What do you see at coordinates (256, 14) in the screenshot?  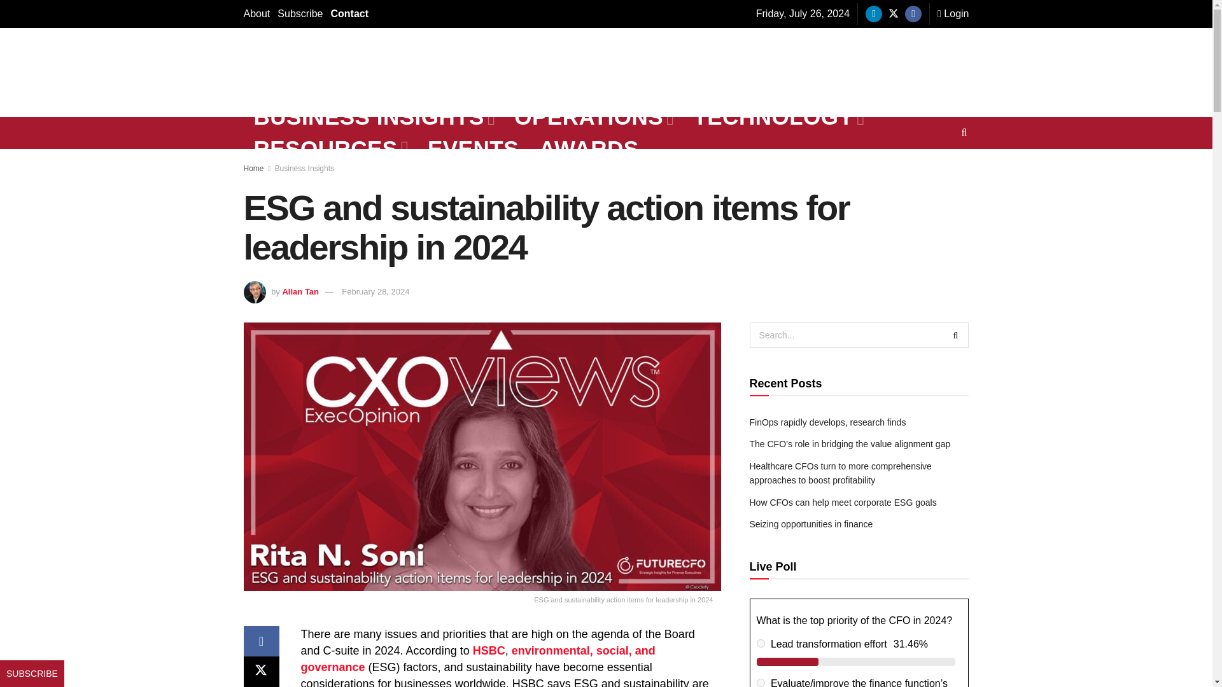 I see `About` at bounding box center [256, 14].